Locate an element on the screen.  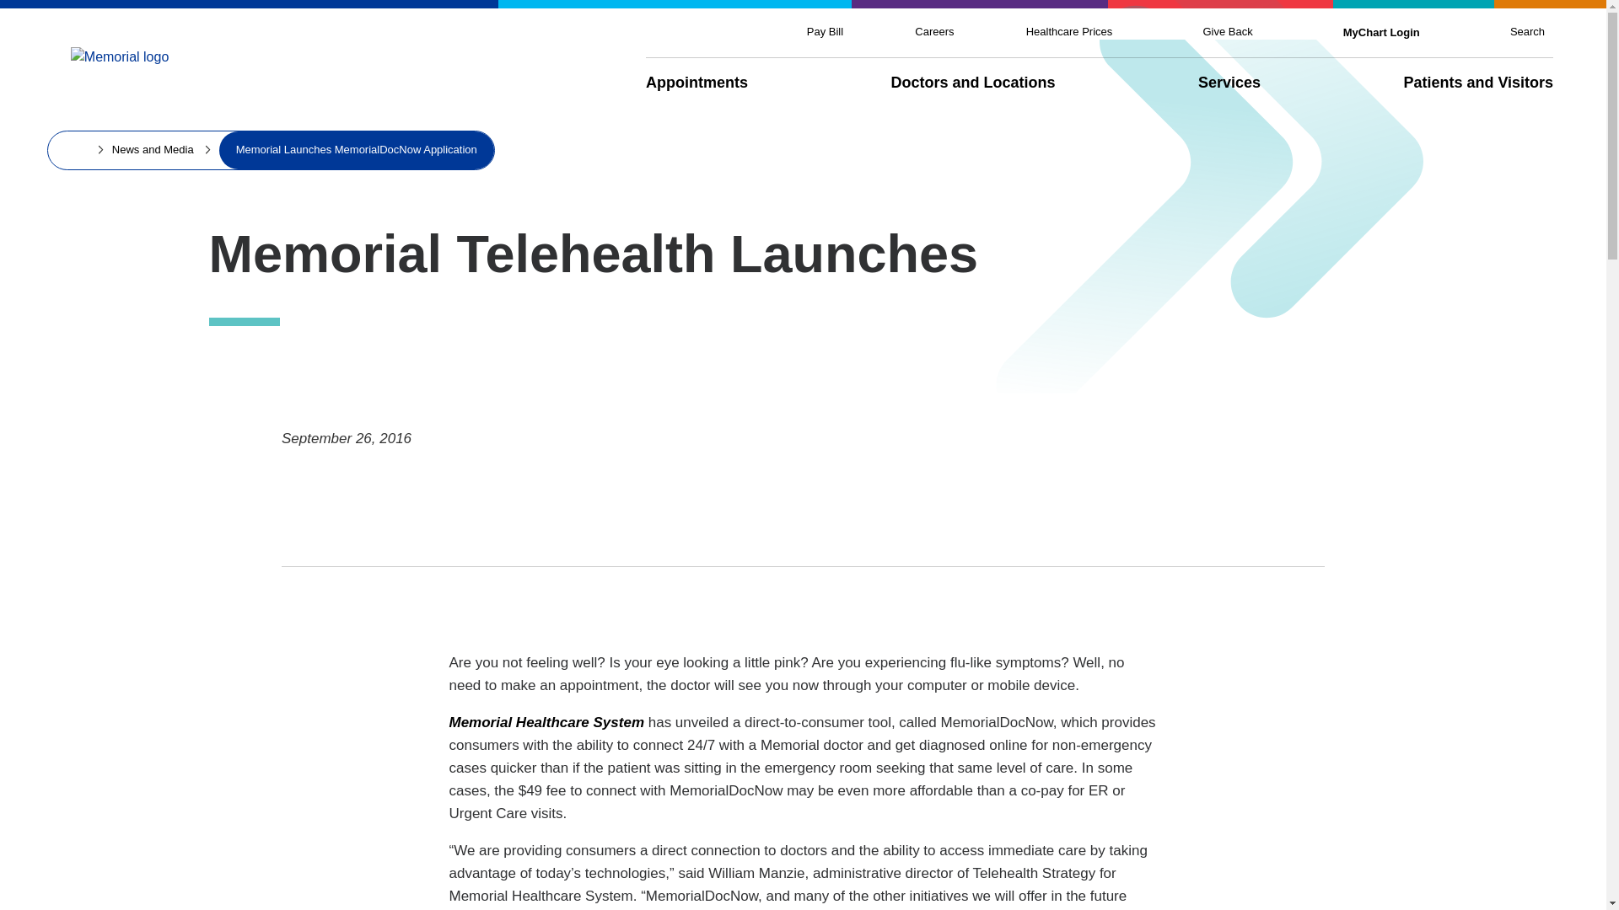
Give Back is located at coordinates (1227, 32).